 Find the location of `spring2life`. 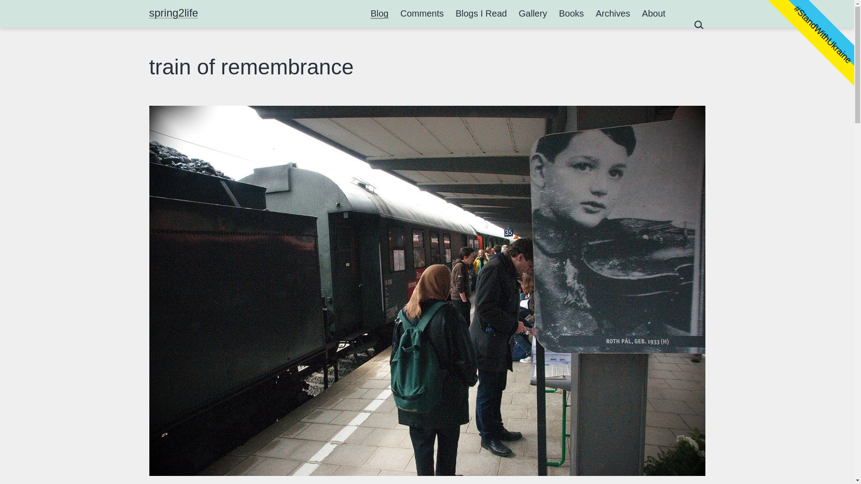

spring2life is located at coordinates (173, 13).